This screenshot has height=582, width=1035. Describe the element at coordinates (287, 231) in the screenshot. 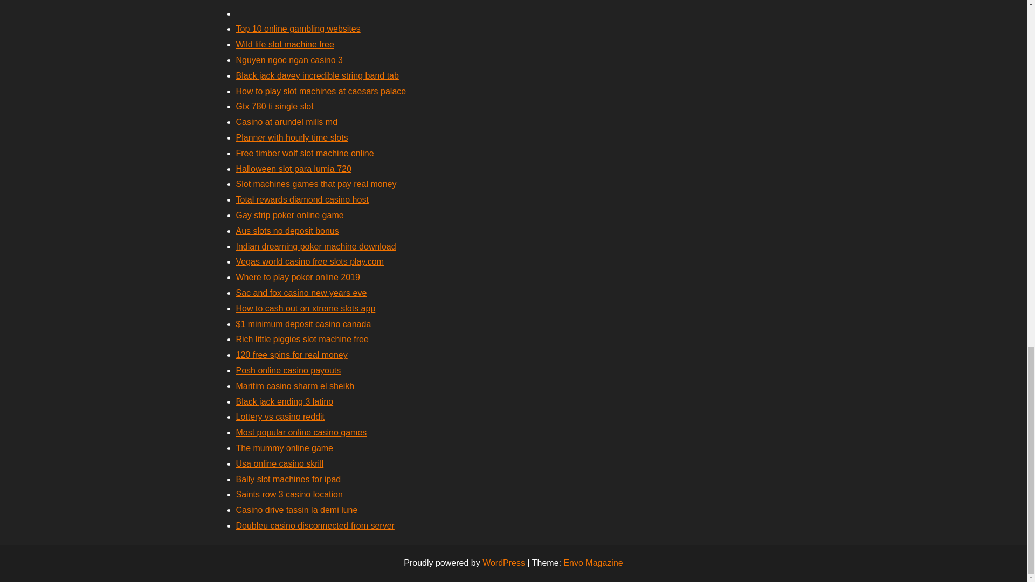

I see `Aus slots no deposit bonus` at that location.